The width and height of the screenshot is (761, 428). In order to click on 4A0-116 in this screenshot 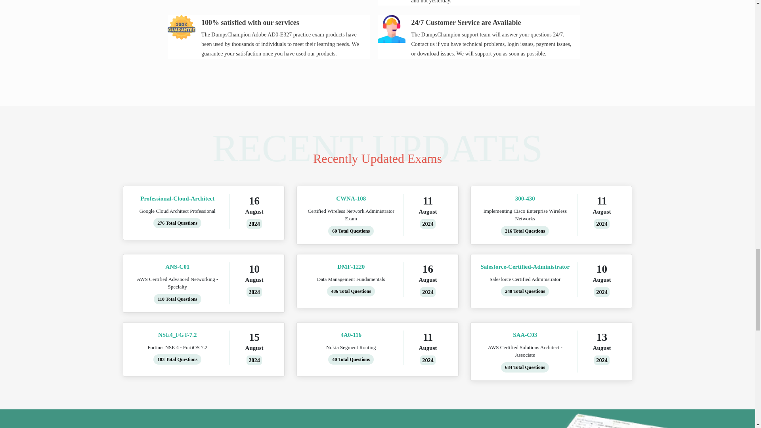, I will do `click(351, 335)`.